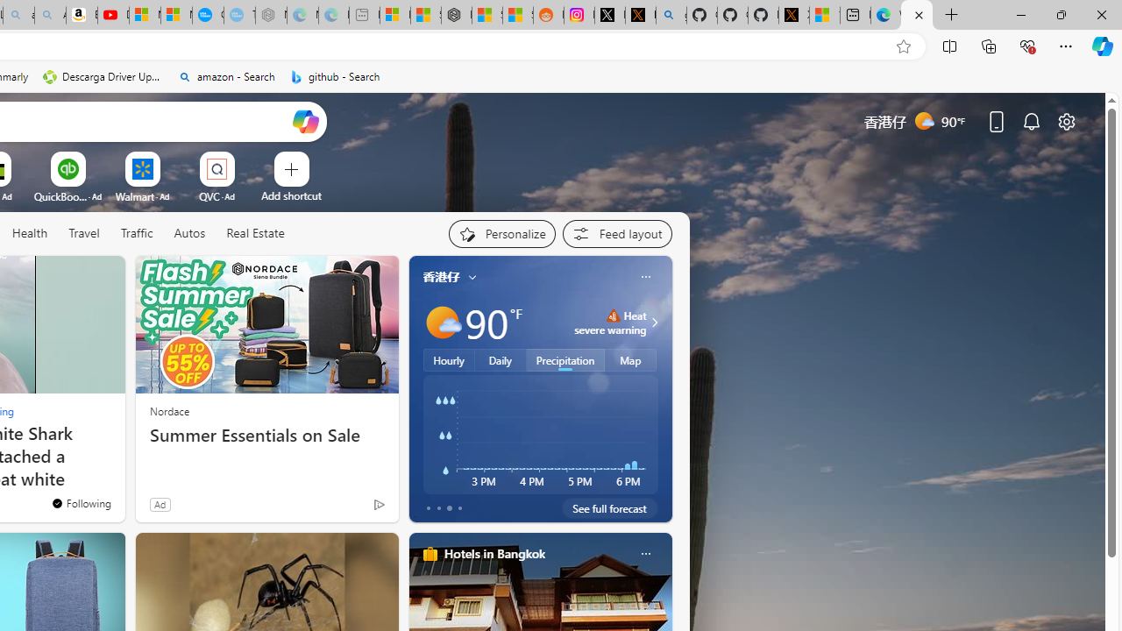  I want to click on github - Search, so click(671, 16).